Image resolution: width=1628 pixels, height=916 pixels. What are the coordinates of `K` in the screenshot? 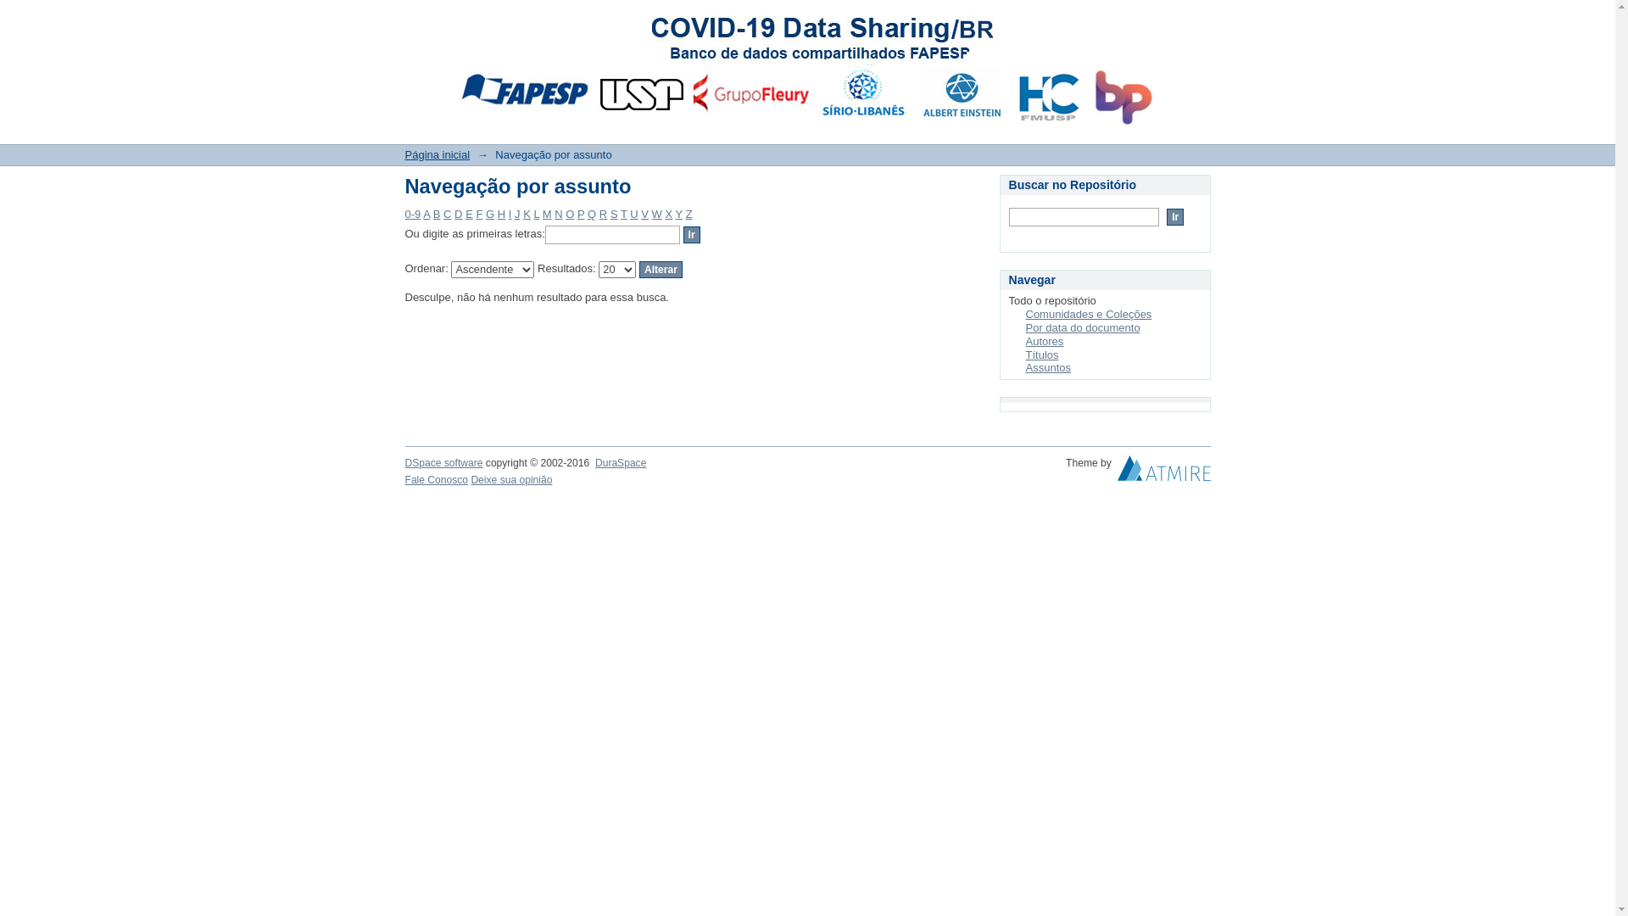 It's located at (527, 214).